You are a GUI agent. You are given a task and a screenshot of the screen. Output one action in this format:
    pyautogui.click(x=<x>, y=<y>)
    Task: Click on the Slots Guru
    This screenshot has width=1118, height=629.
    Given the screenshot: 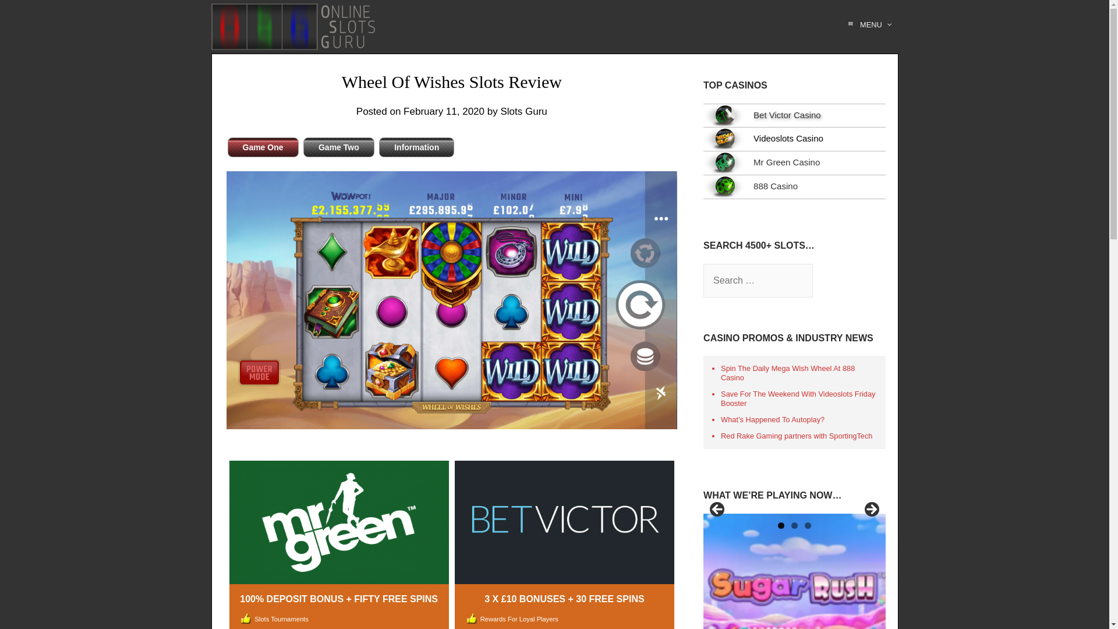 What is the action you would take?
    pyautogui.click(x=523, y=111)
    